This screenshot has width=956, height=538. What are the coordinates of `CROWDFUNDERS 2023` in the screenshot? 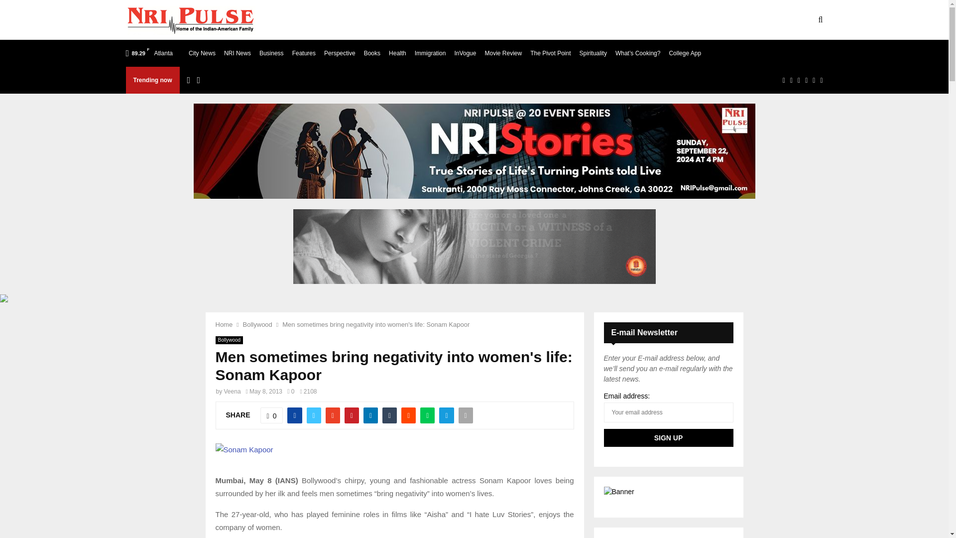 It's located at (620, 20).